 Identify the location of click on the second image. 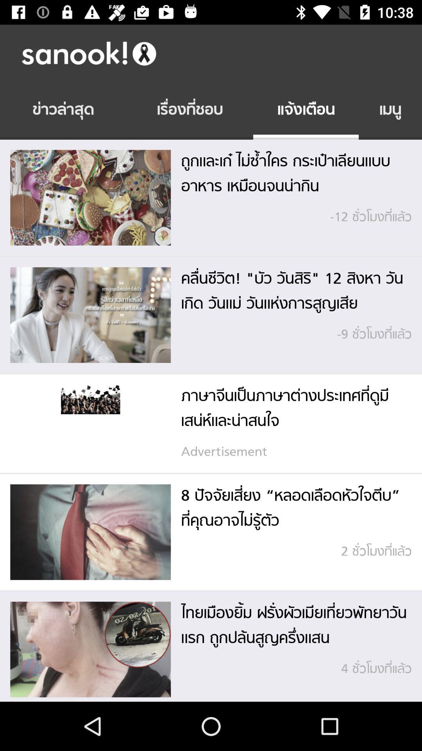
(90, 315).